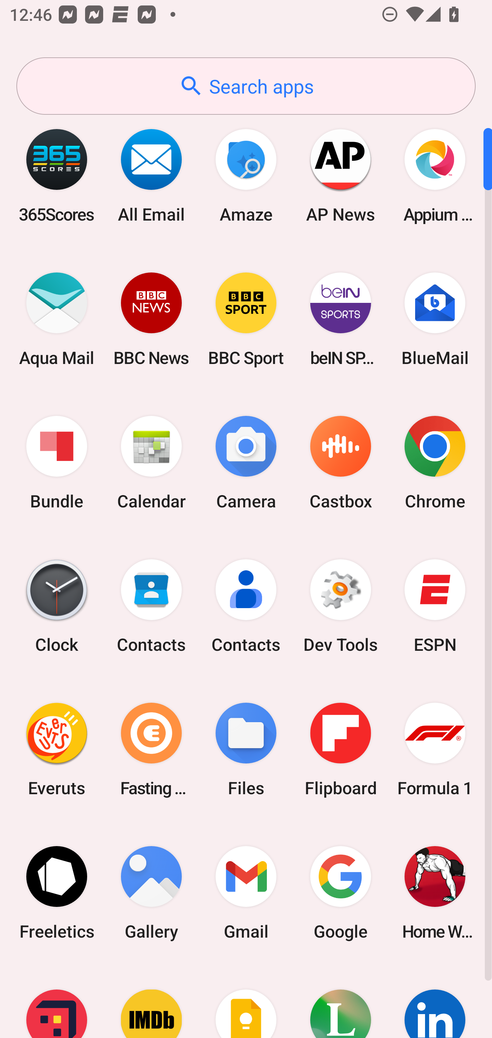  I want to click on Calendar, so click(151, 463).